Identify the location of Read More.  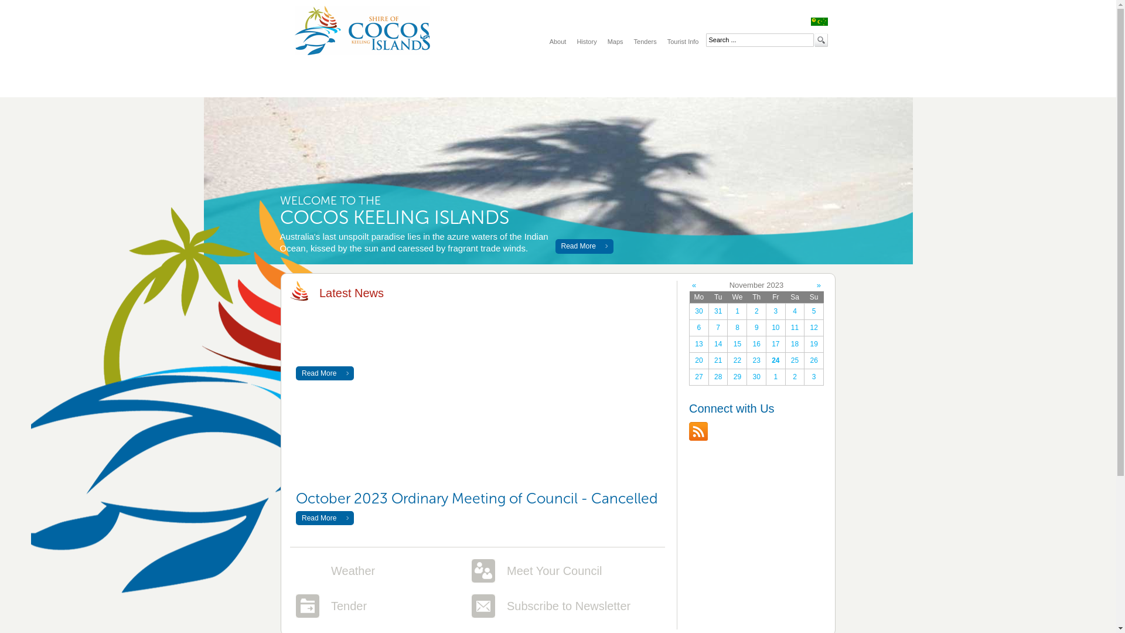
(325, 373).